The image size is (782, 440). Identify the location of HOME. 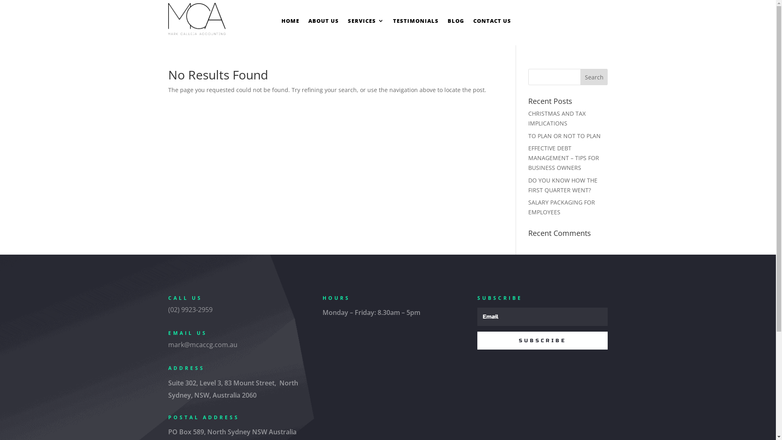
(290, 22).